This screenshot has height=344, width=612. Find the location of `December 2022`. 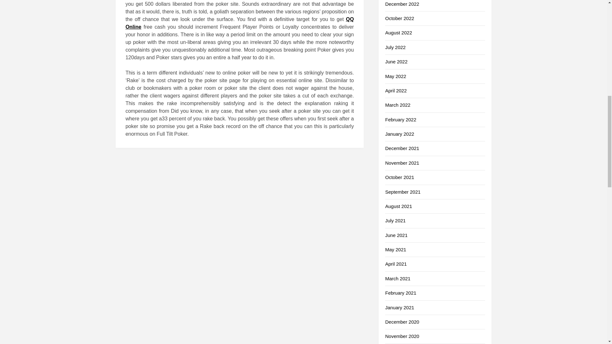

December 2022 is located at coordinates (402, 4).